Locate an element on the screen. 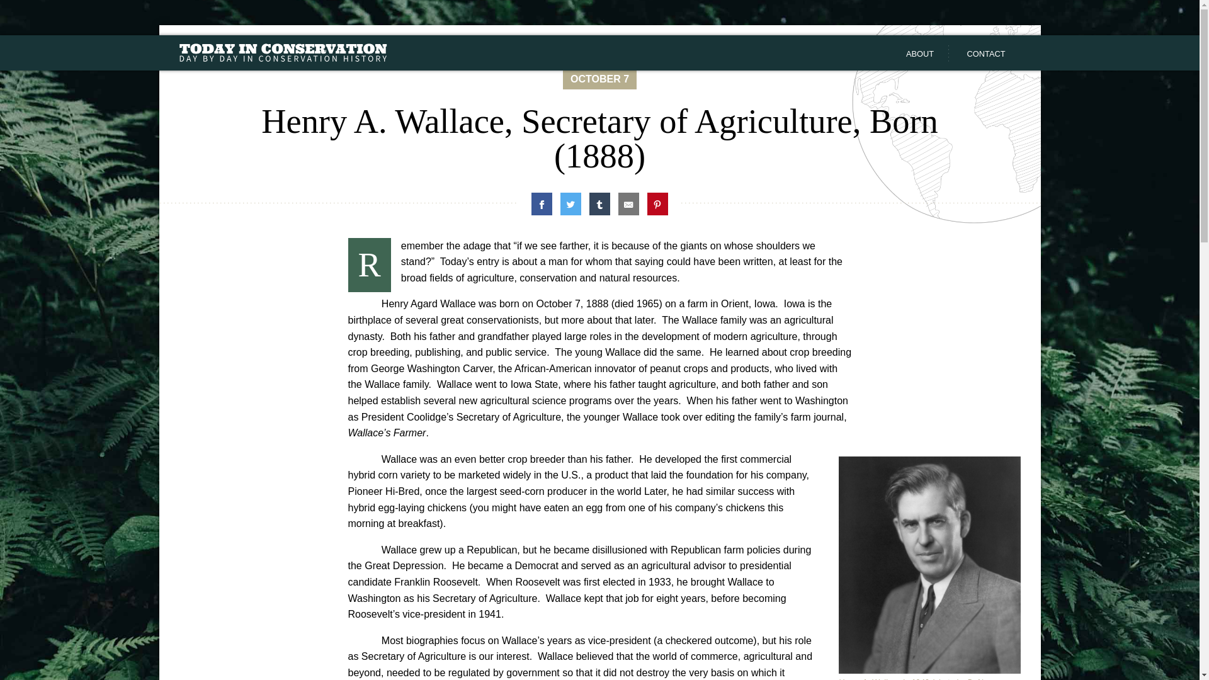 The width and height of the screenshot is (1209, 680). CONTACT is located at coordinates (986, 54).